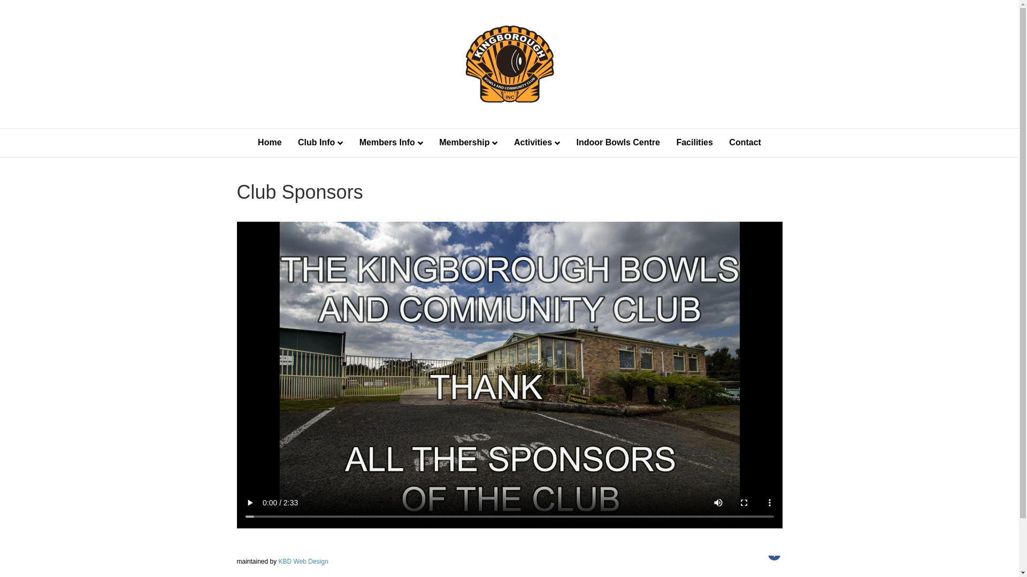  What do you see at coordinates (320, 143) in the screenshot?
I see `Club Info` at bounding box center [320, 143].